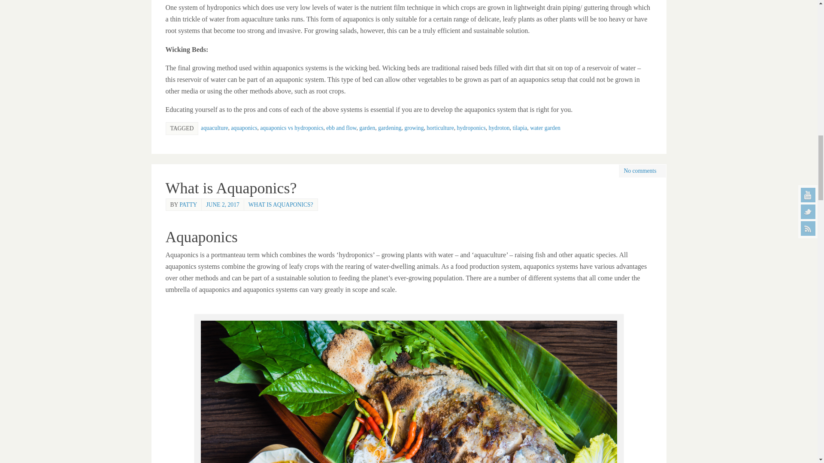  I want to click on aquaponics, so click(244, 128).